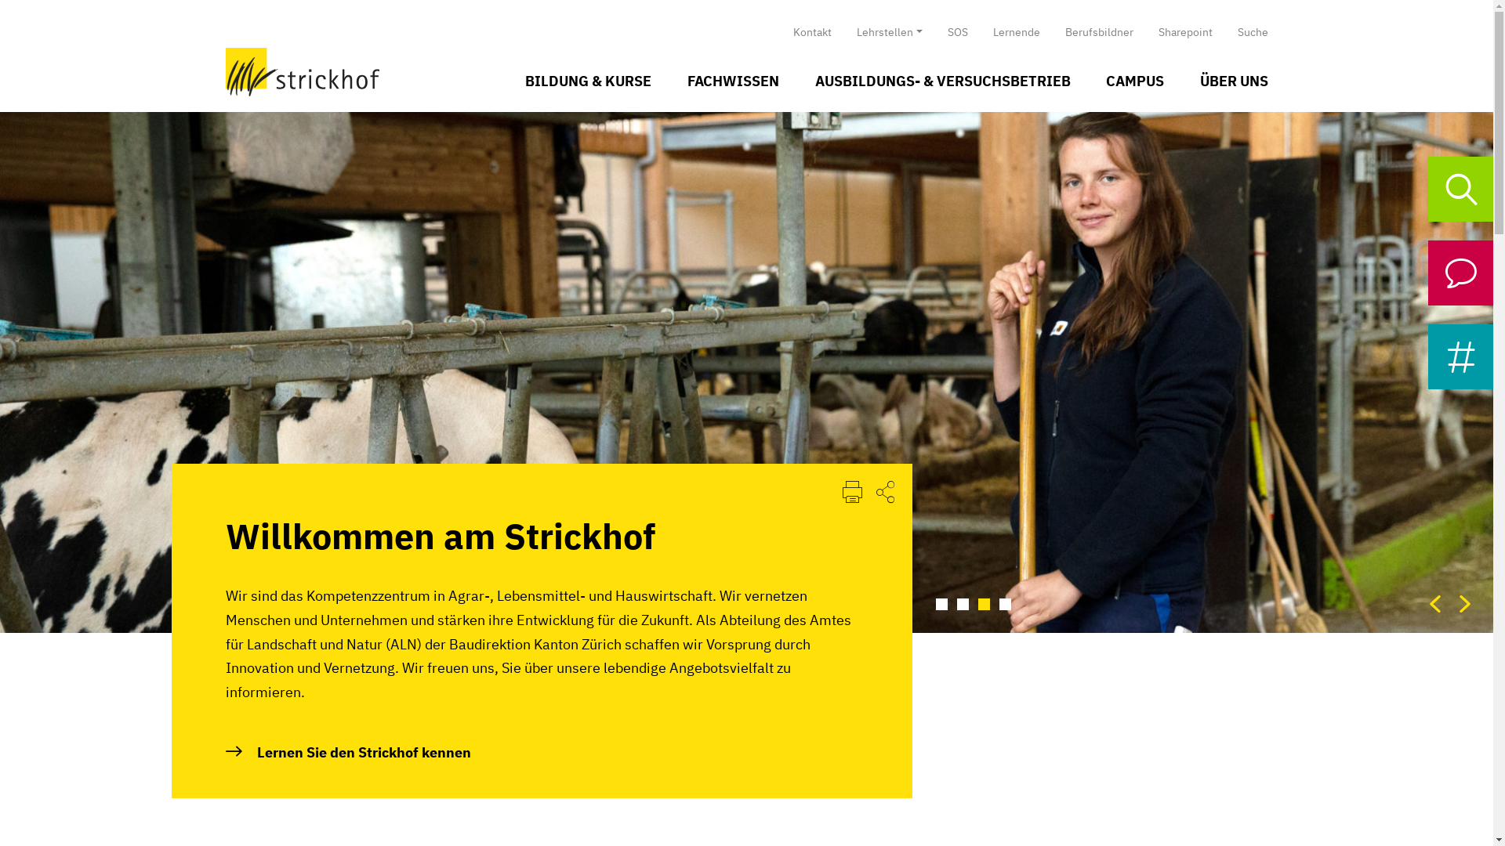 The height and width of the screenshot is (846, 1505). Describe the element at coordinates (942, 81) in the screenshot. I see `AUSBILDUNGS- & VERSUCHSBETRIEB` at that location.